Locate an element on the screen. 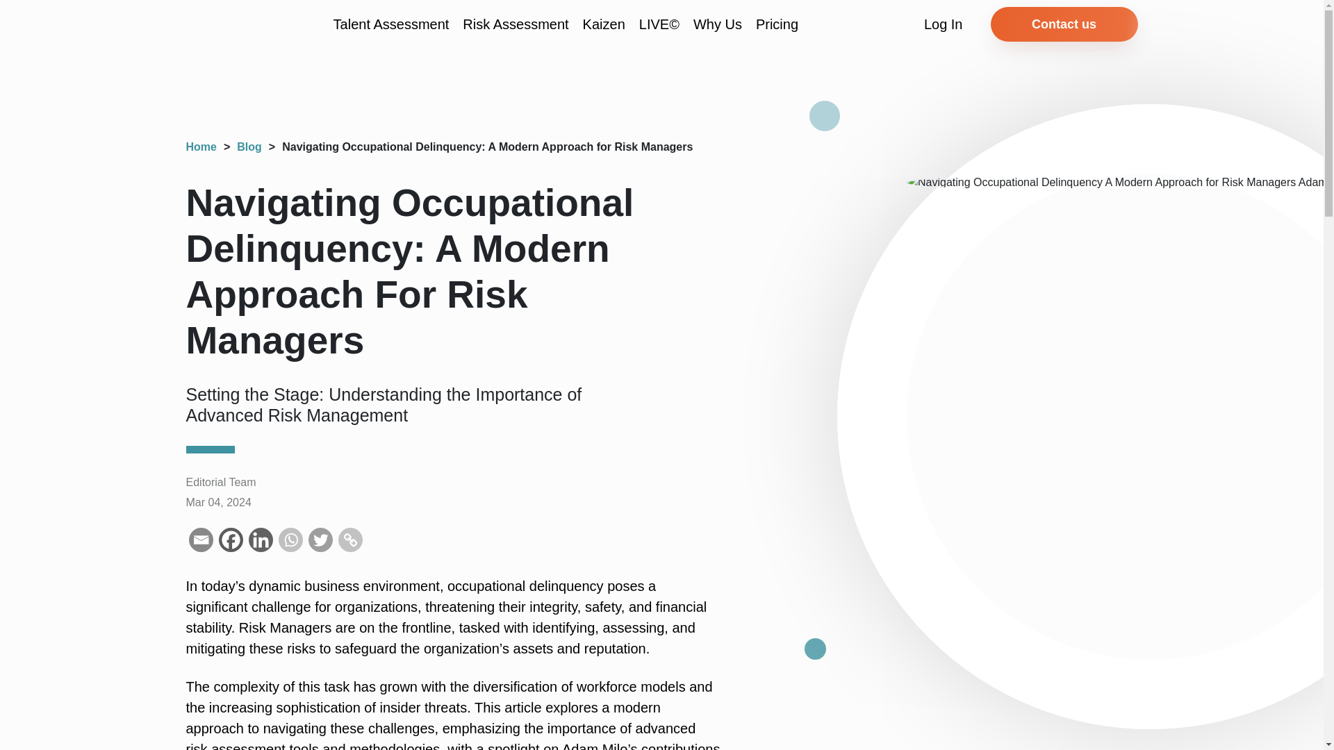 The height and width of the screenshot is (750, 1334). Email is located at coordinates (201, 540).